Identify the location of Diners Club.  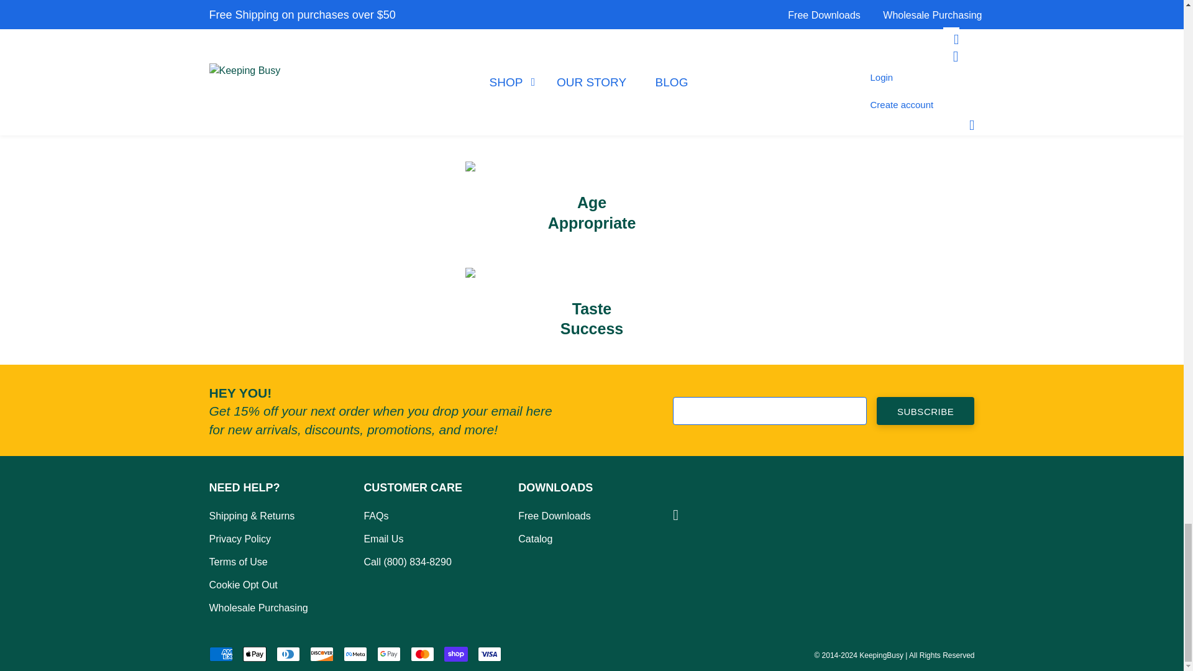
(287, 654).